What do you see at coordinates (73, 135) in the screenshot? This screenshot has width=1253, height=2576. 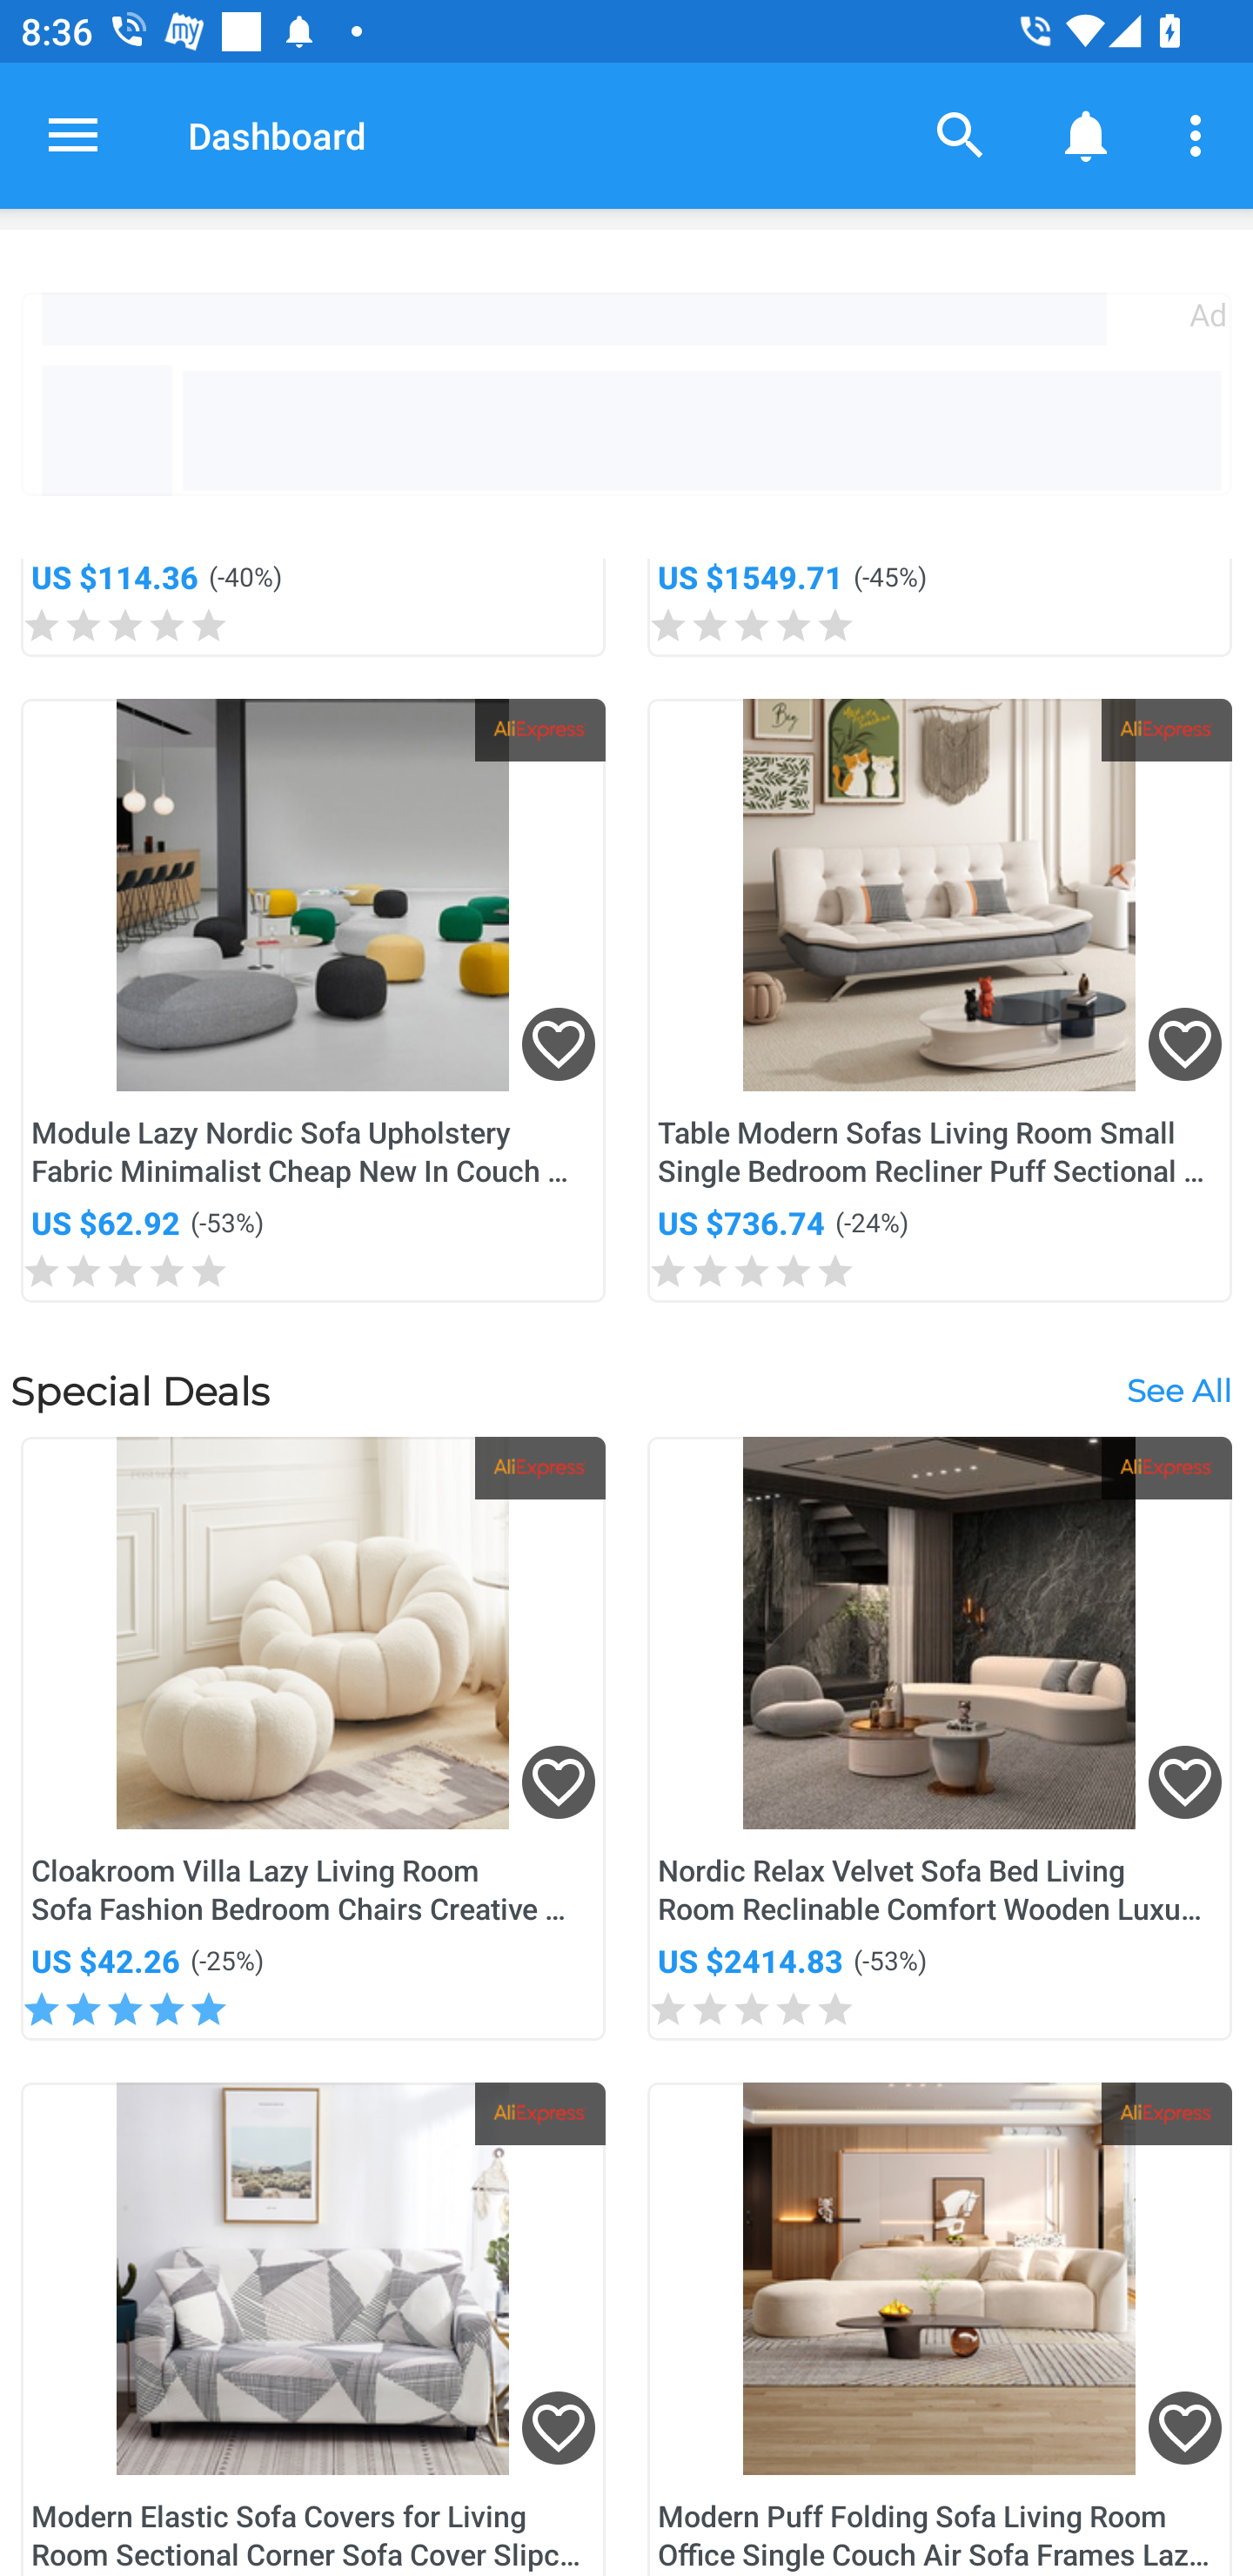 I see `Open navigation drawer` at bounding box center [73, 135].